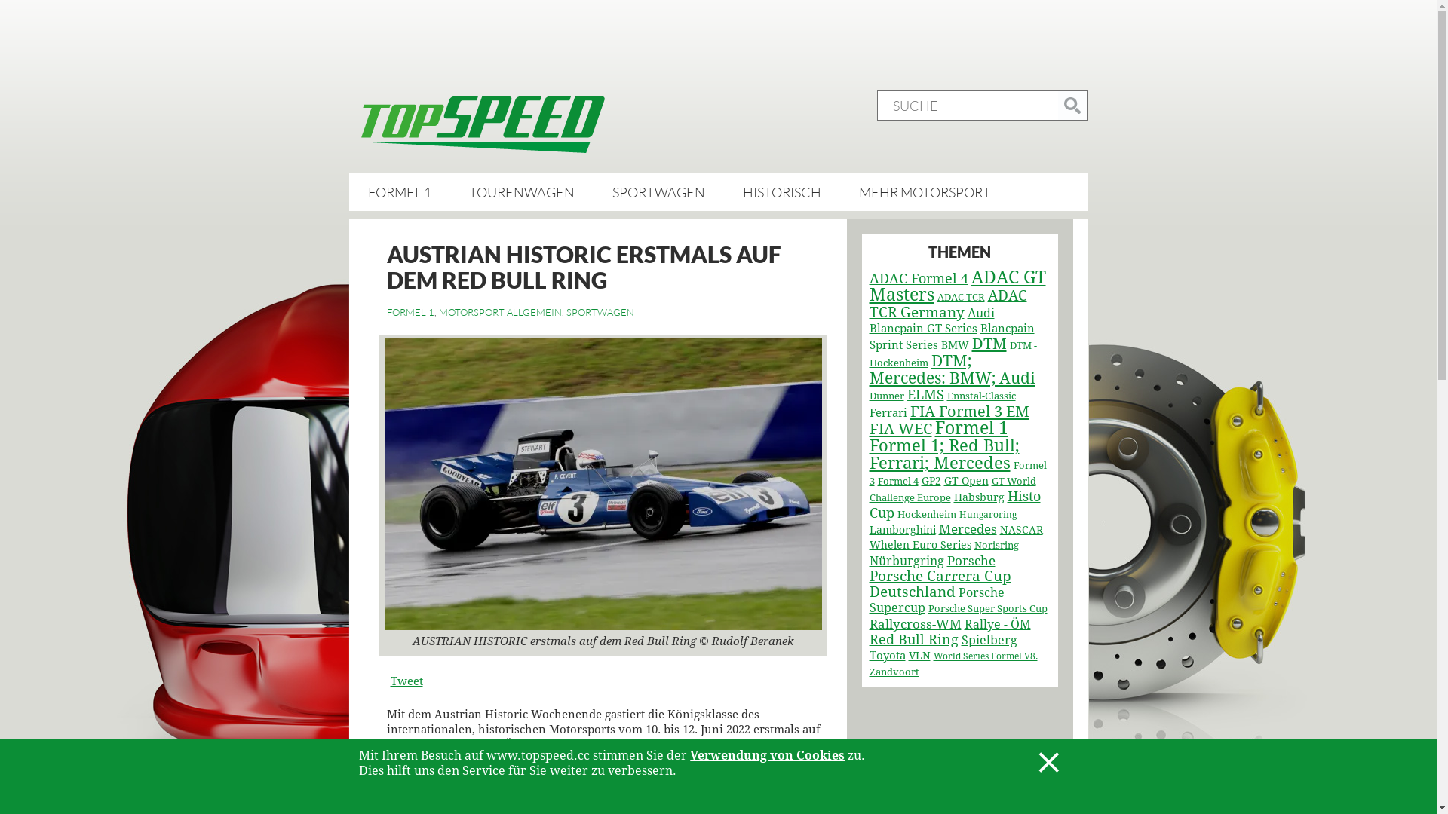 The image size is (1448, 814). Describe the element at coordinates (947, 304) in the screenshot. I see `ADAC TCR Germany` at that location.